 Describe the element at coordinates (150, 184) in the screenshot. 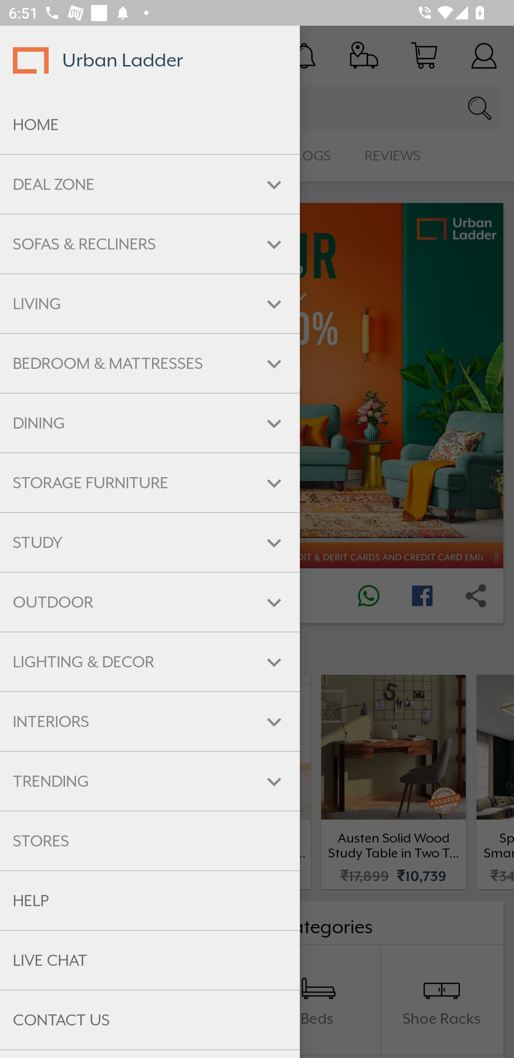

I see `DEAL ZONE ` at that location.